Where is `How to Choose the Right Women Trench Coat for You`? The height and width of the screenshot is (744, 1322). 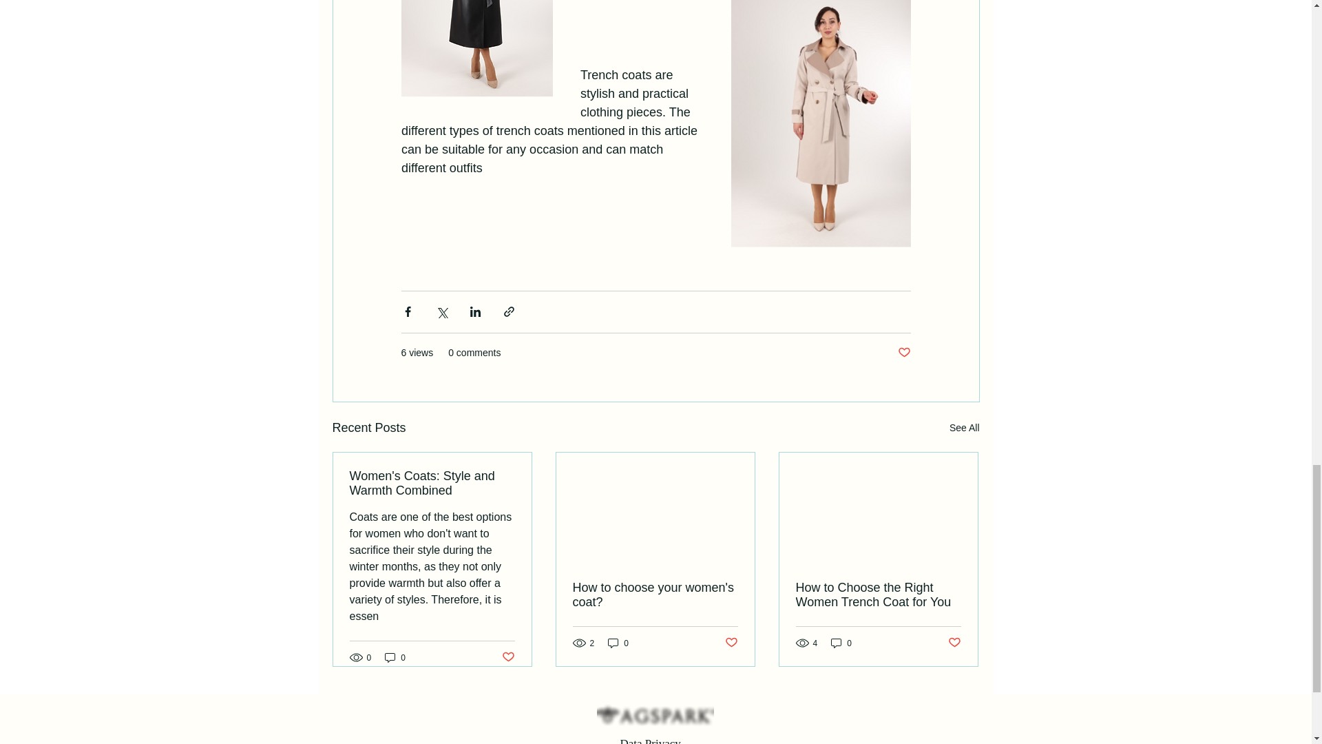 How to Choose the Right Women Trench Coat for You is located at coordinates (878, 595).